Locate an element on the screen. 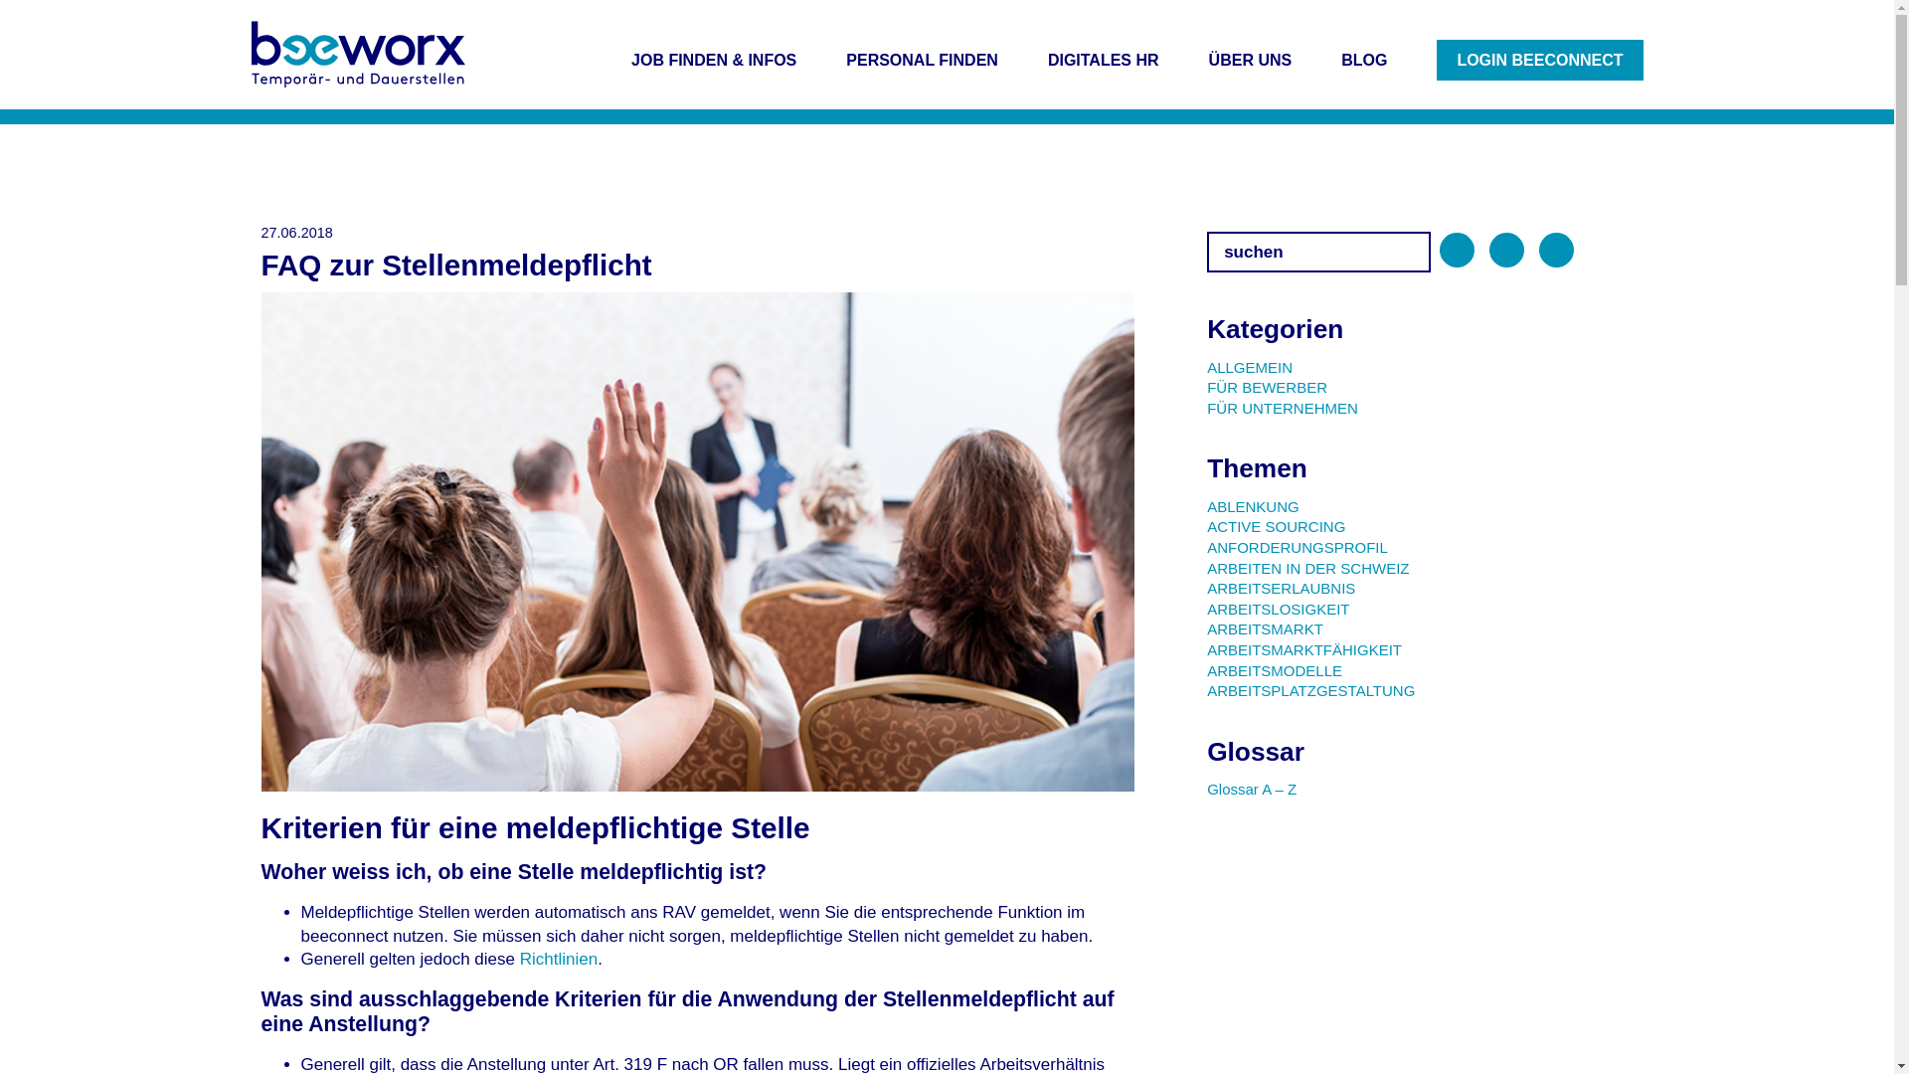 The width and height of the screenshot is (1909, 1074). PERSONAL FINDEN is located at coordinates (923, 60).